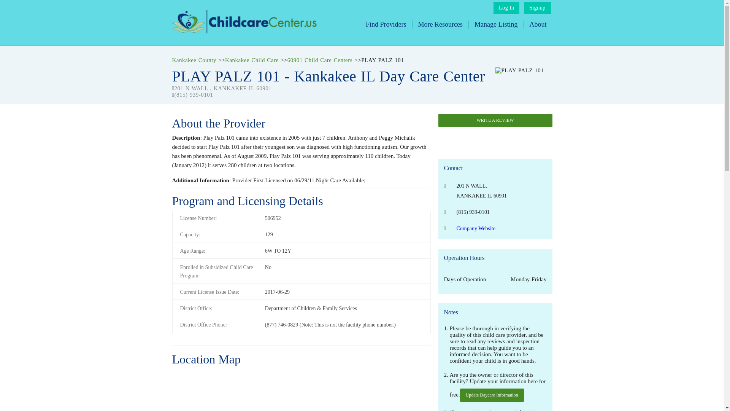 This screenshot has width=730, height=411. I want to click on Childcare Center, Preschools, and Home Daycare, so click(244, 31).